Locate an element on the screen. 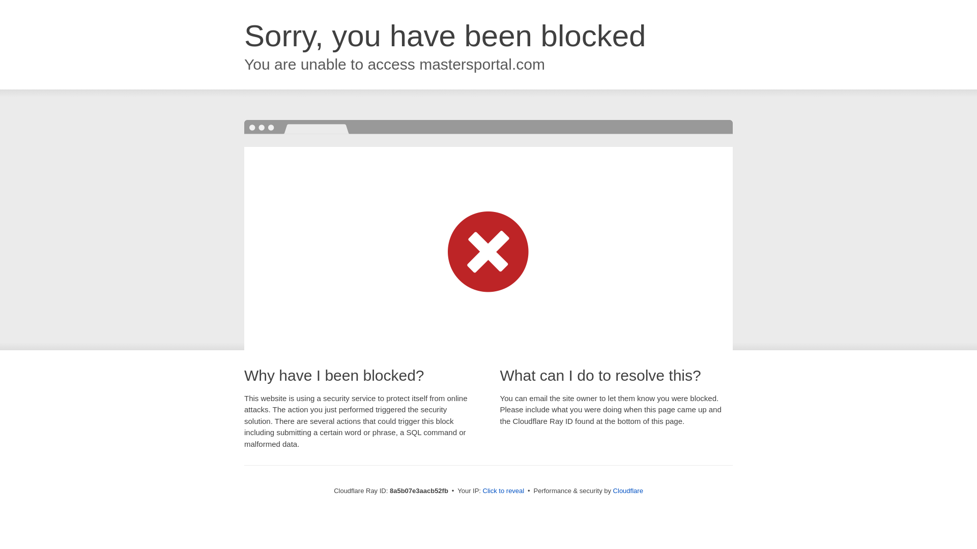 This screenshot has height=549, width=977. Click to reveal is located at coordinates (504, 491).